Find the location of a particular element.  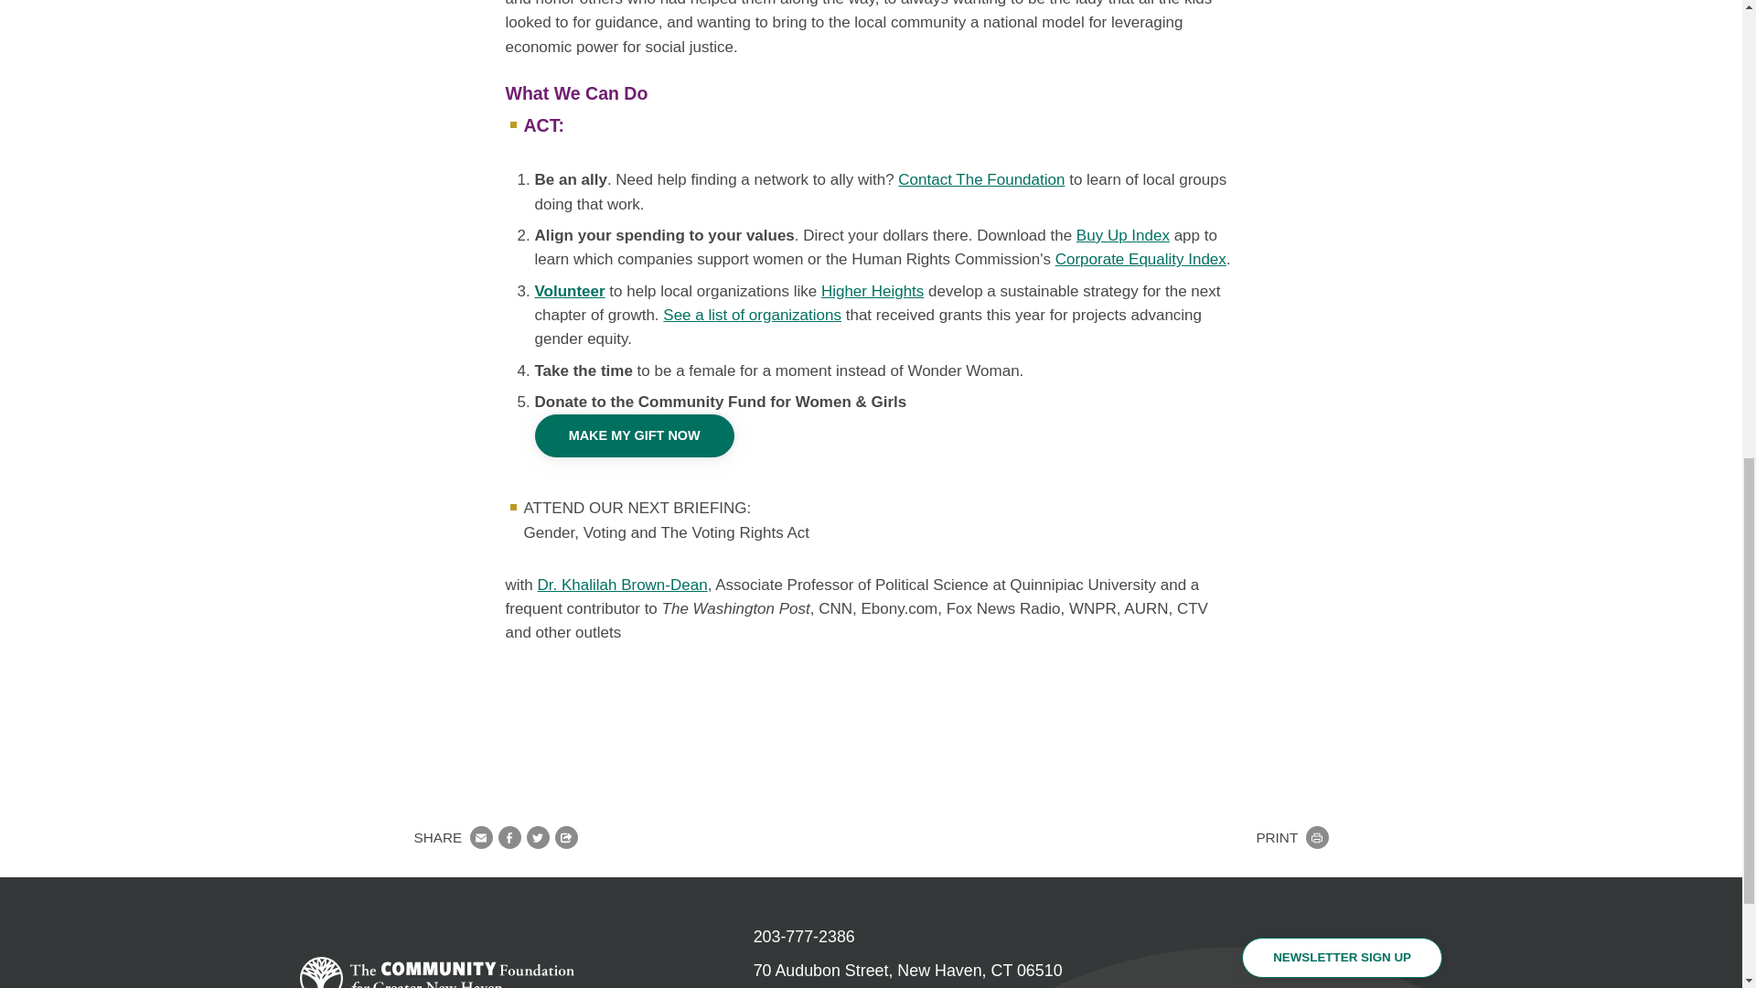

See list is located at coordinates (752, 315).